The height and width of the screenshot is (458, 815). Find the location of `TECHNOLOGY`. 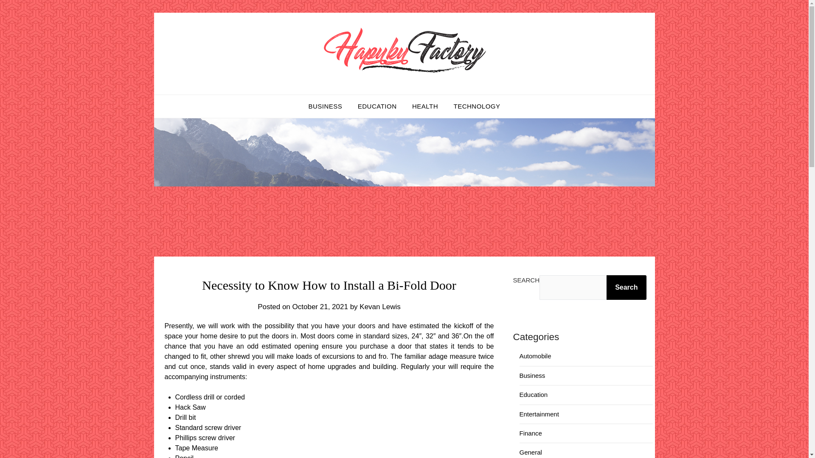

TECHNOLOGY is located at coordinates (477, 106).